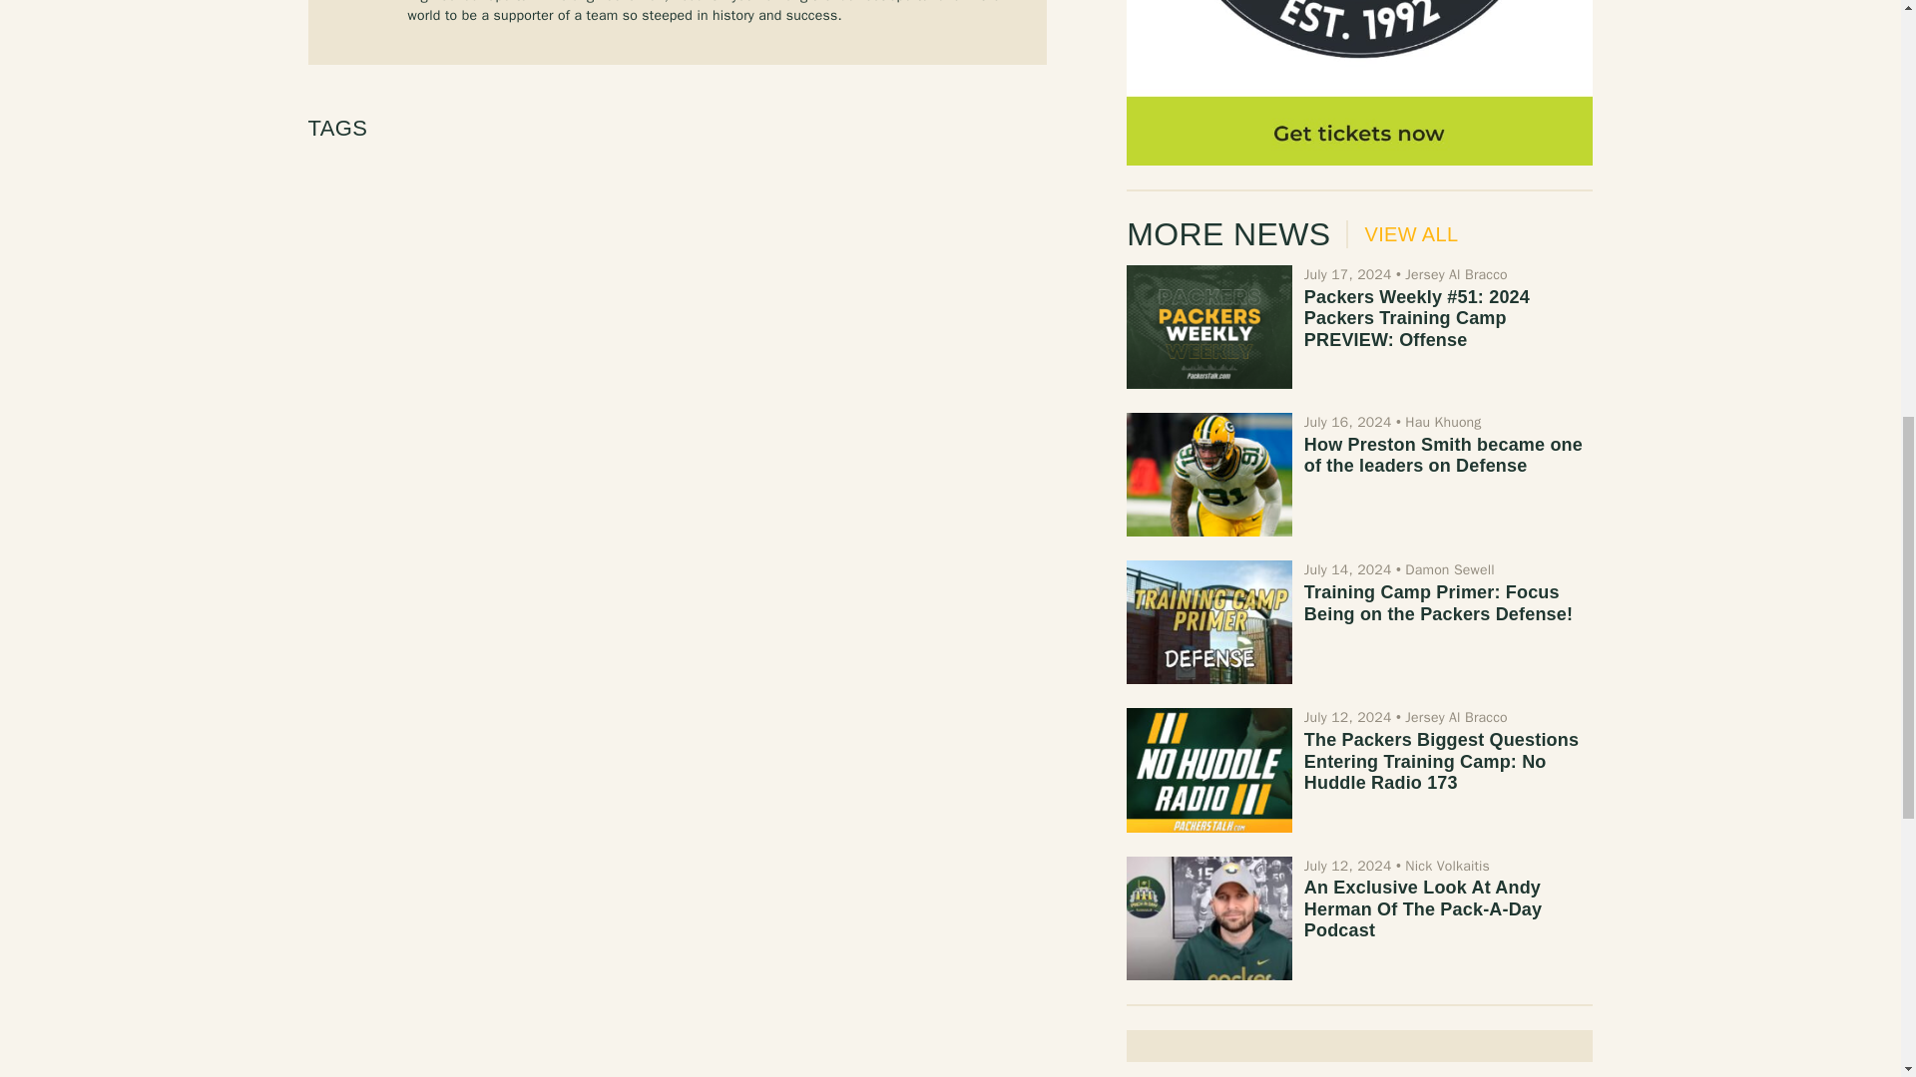 This screenshot has height=1077, width=1916. Describe the element at coordinates (1208, 917) in the screenshot. I see `An Exclusive Look At Andy Herman Of The Pack-A-Day Podcast` at that location.